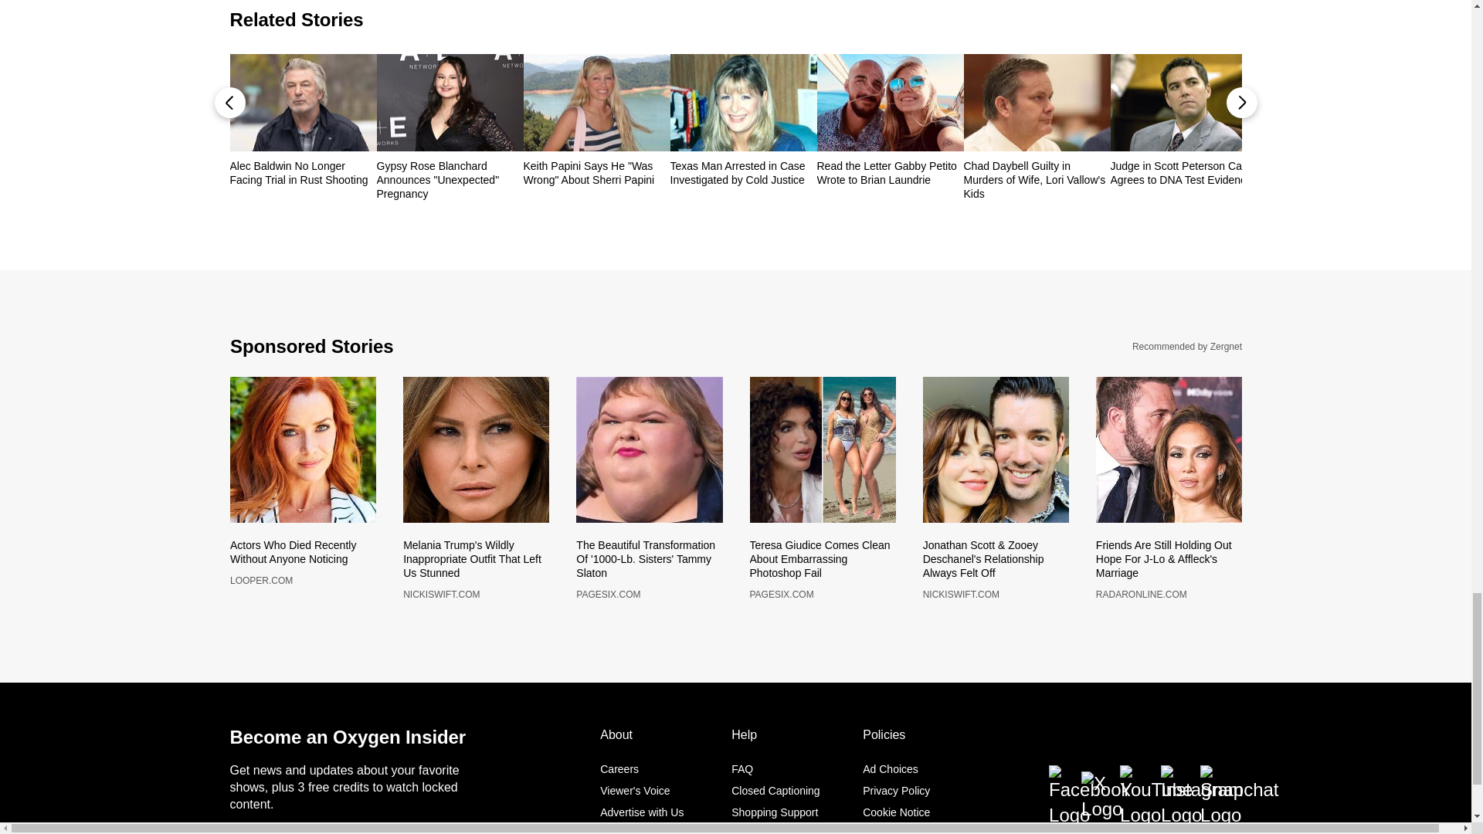  Describe the element at coordinates (642, 805) in the screenshot. I see `Advertise with Us` at that location.